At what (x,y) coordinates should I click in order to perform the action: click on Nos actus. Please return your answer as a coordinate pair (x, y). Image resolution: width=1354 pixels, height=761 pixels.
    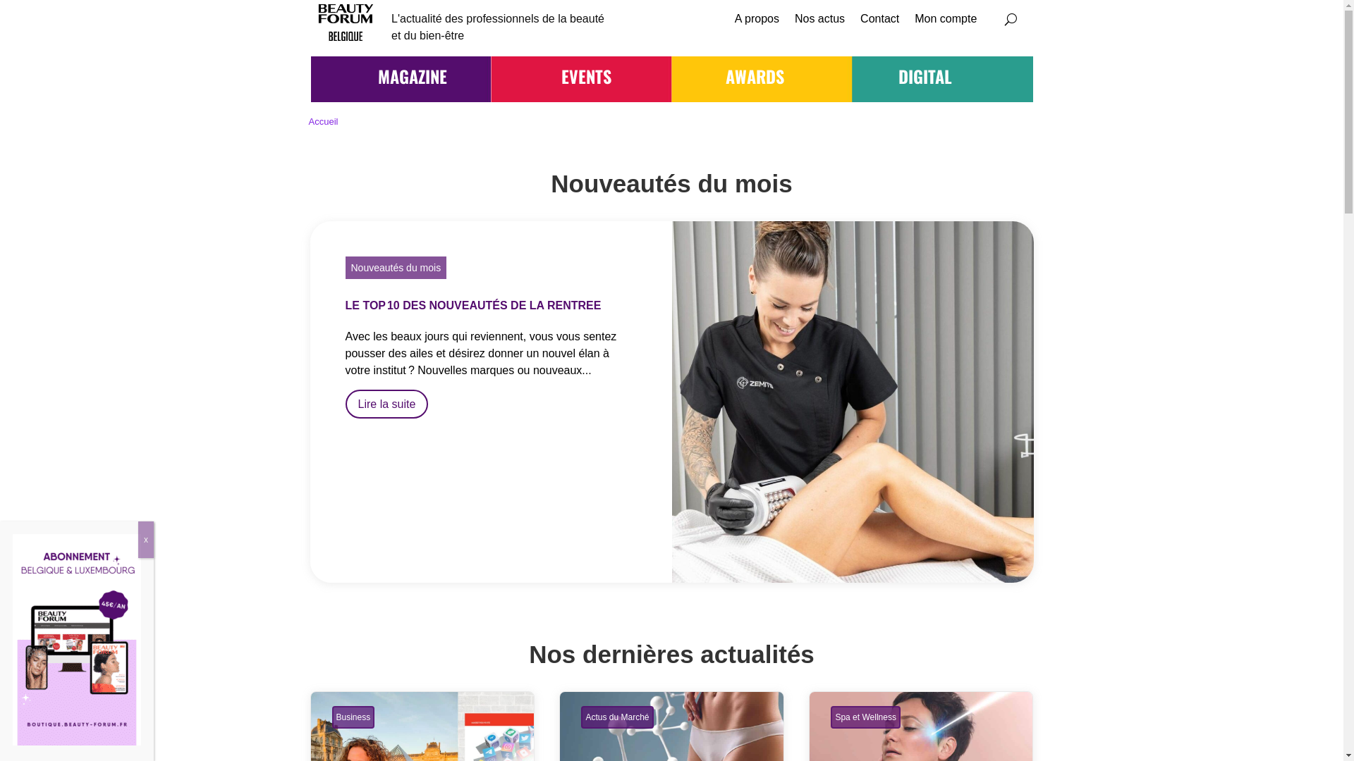
    Looking at the image, I should click on (819, 22).